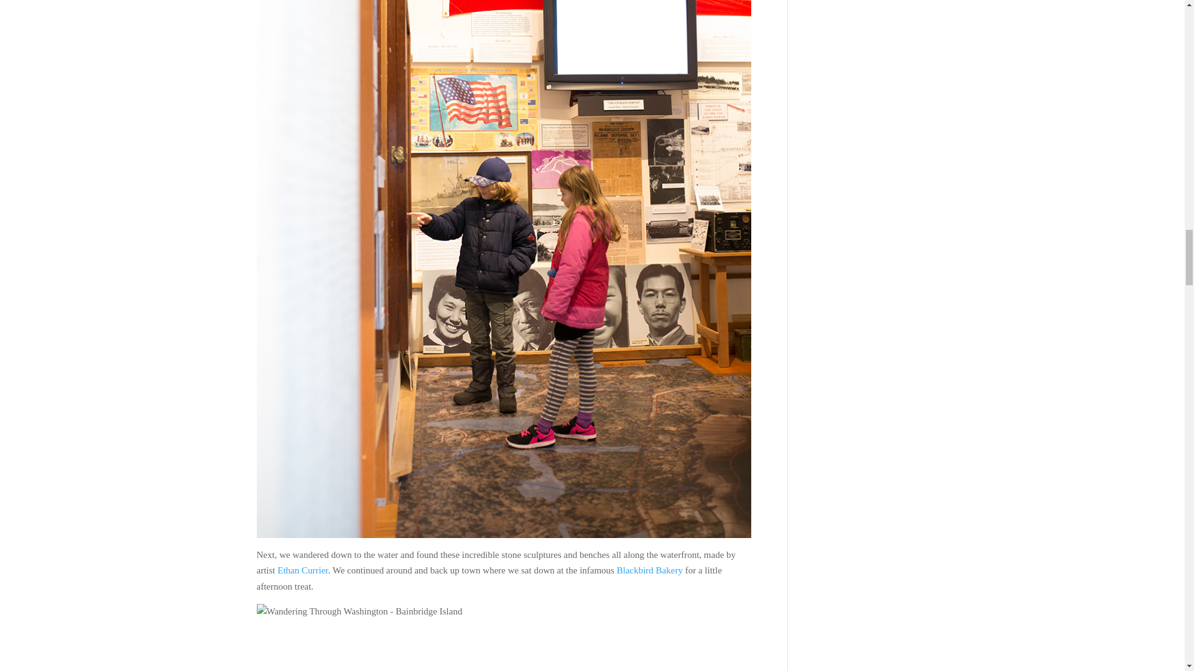  What do you see at coordinates (301, 570) in the screenshot?
I see `Ethan Currier` at bounding box center [301, 570].